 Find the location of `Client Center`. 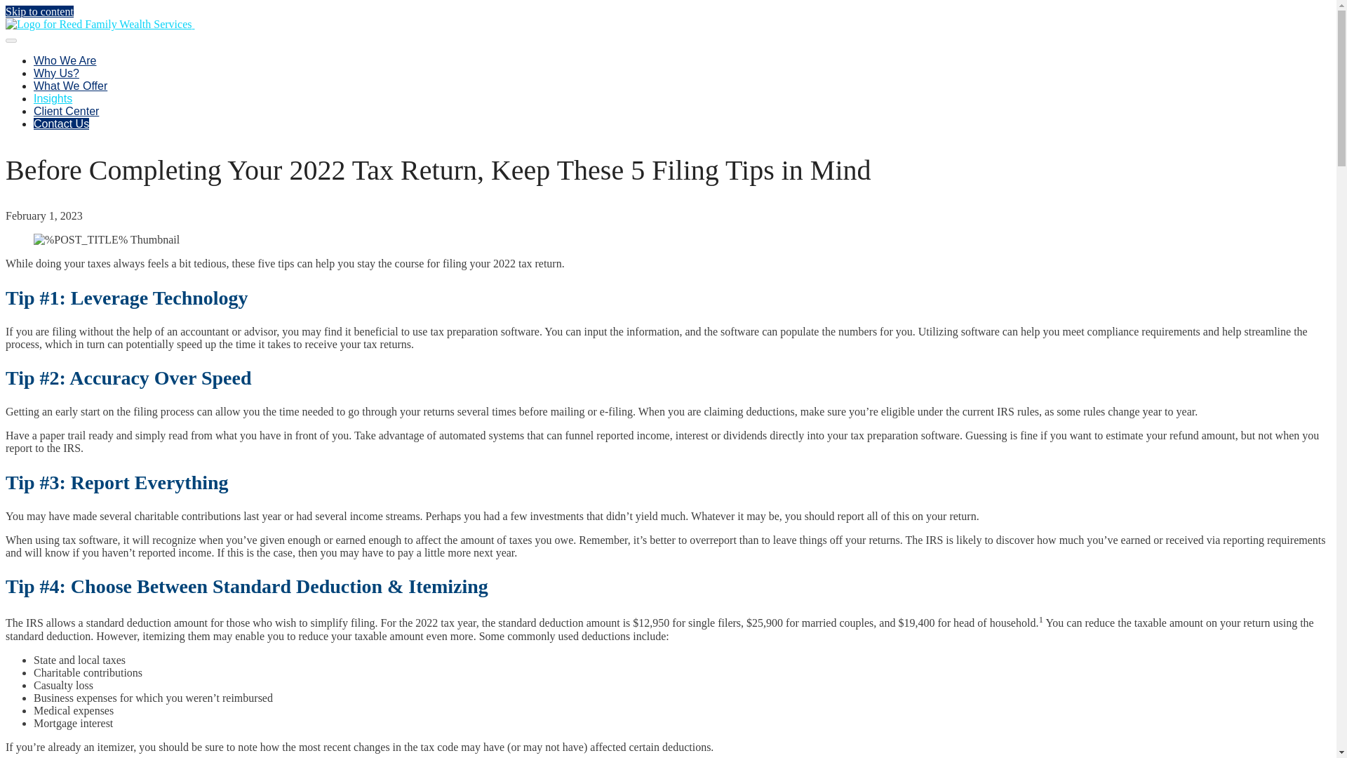

Client Center is located at coordinates (66, 111).